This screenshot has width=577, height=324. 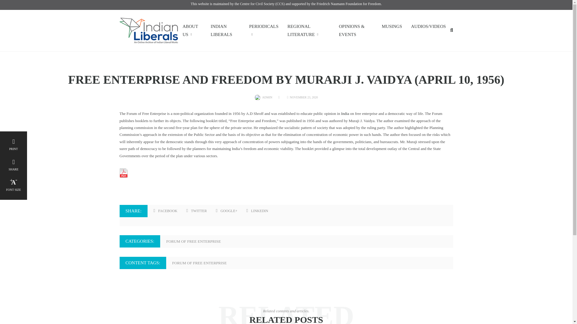 I want to click on Share toFacebook, so click(x=165, y=211).